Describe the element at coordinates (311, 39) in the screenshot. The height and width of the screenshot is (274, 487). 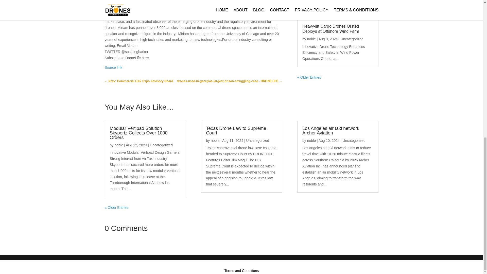
I see `Posts by noble` at that location.